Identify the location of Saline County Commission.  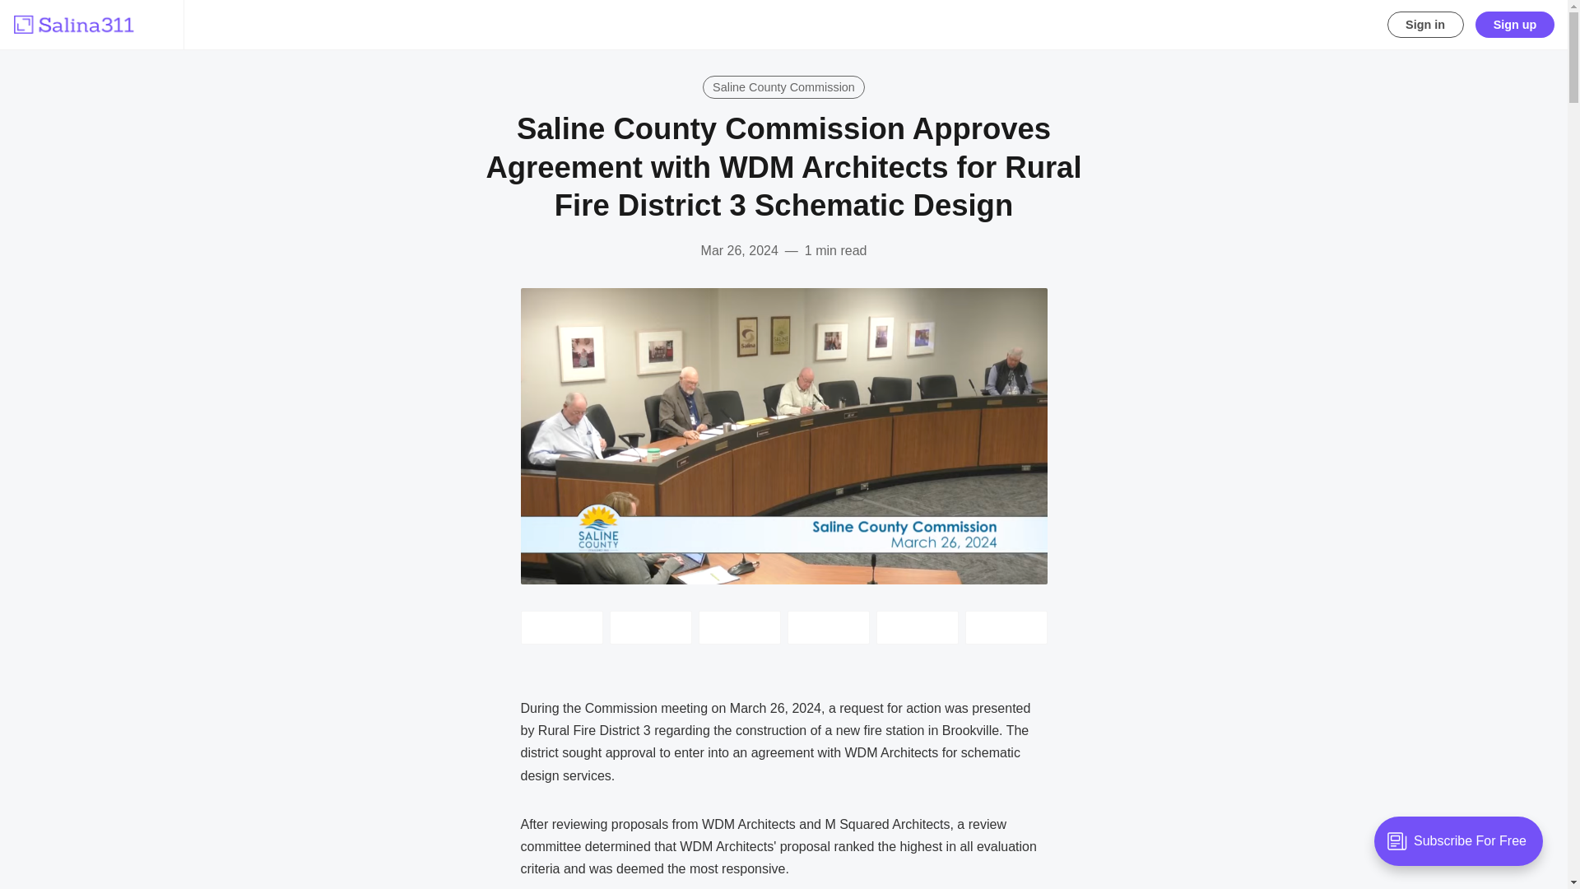
(784, 86).